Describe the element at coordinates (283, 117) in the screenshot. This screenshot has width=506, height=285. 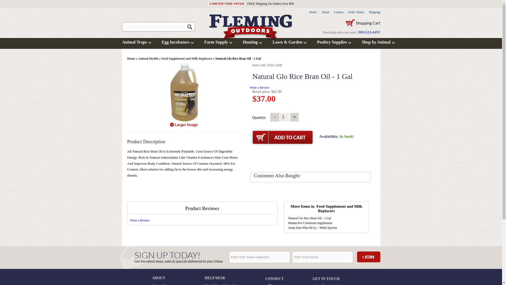
I see `1` at that location.